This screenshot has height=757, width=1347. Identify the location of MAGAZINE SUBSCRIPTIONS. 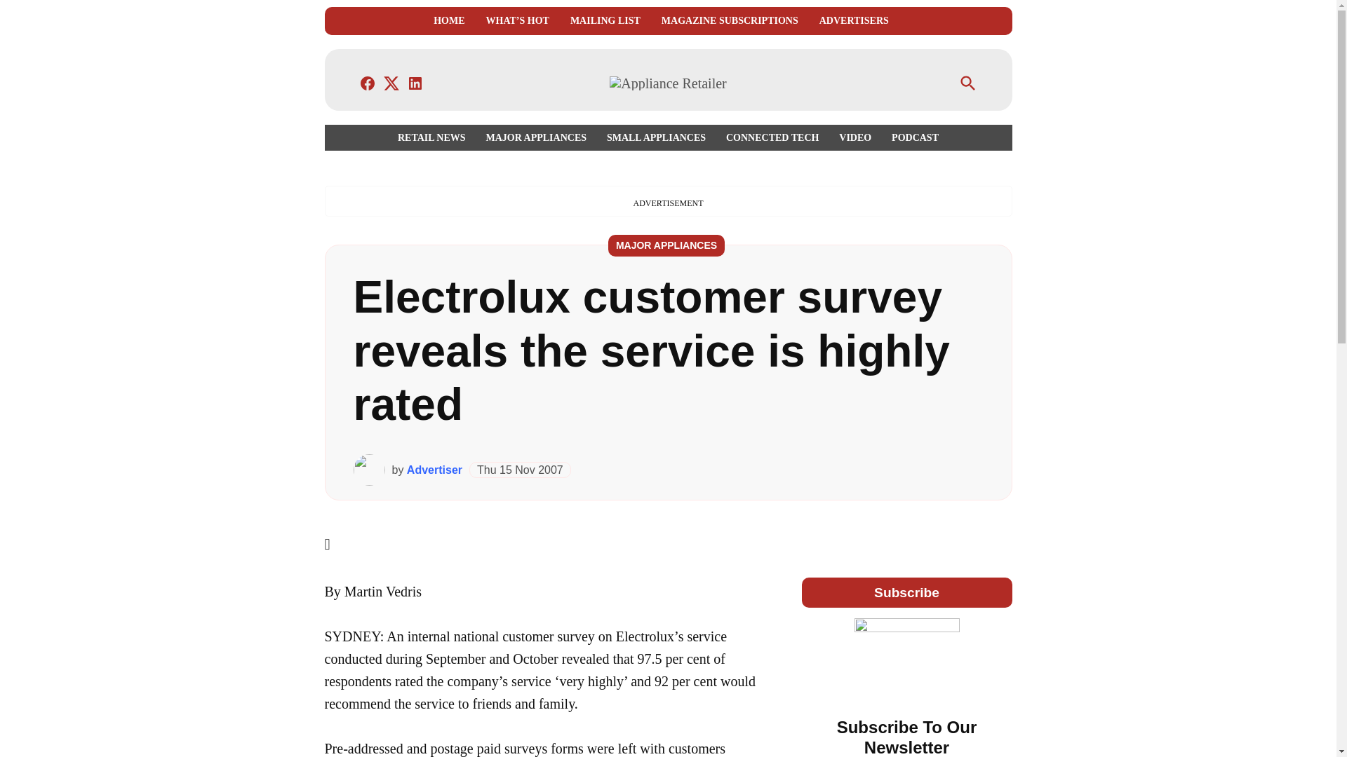
(730, 21).